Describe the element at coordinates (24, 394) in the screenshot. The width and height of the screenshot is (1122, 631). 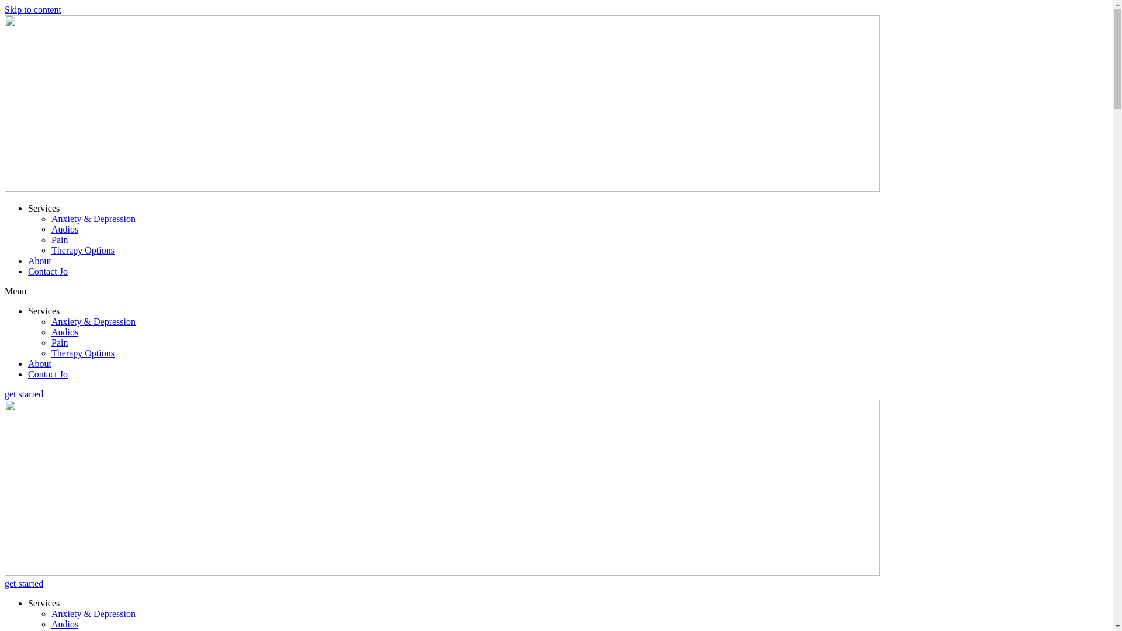
I see `get started` at that location.